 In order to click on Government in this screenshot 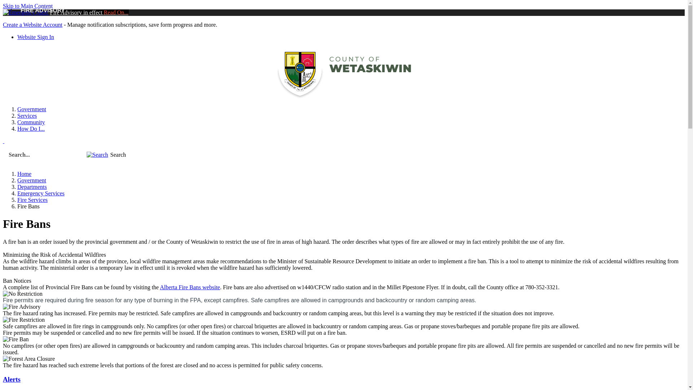, I will do `click(32, 109)`.